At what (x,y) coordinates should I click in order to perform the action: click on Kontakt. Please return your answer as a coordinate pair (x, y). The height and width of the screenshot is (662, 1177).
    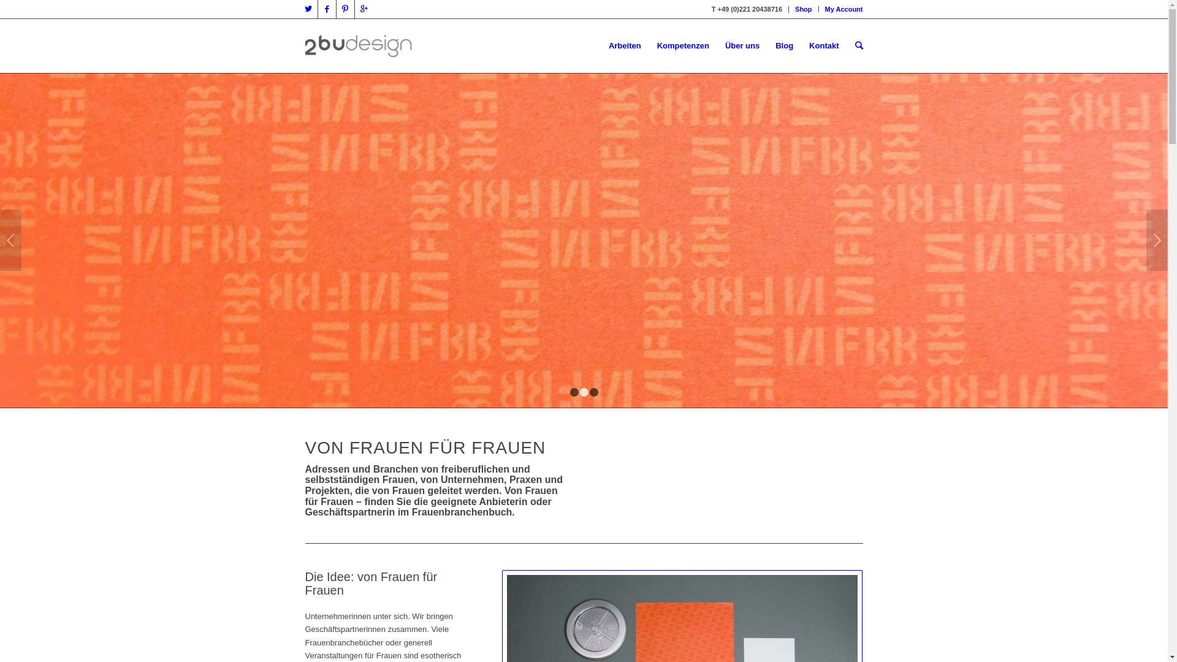
    Looking at the image, I should click on (824, 46).